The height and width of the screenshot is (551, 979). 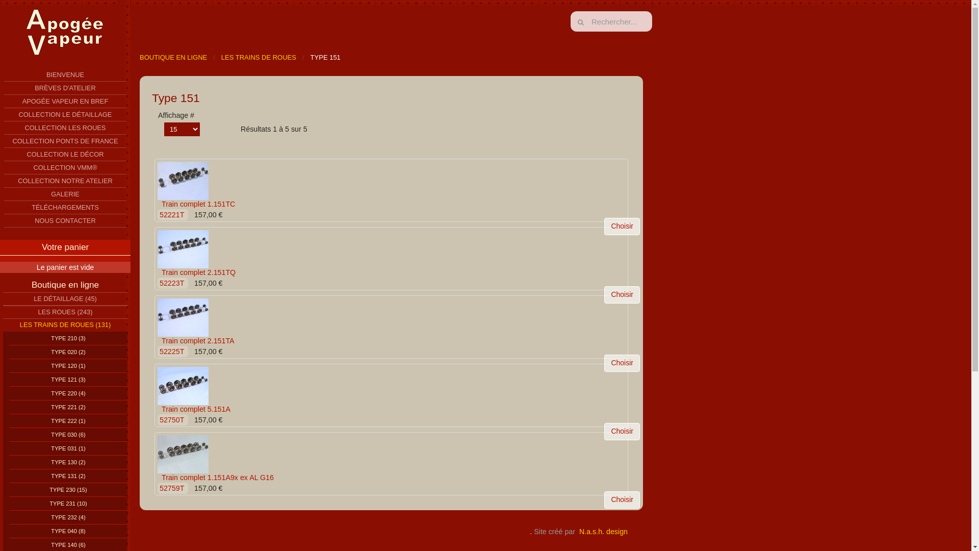 What do you see at coordinates (173, 215) in the screenshot?
I see `52221T` at bounding box center [173, 215].